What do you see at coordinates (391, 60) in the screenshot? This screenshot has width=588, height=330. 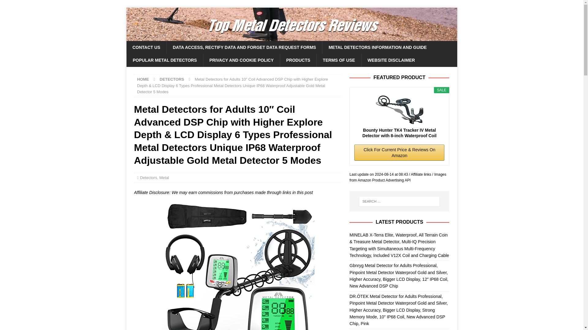 I see `WEBSITE DISCLAIMER` at bounding box center [391, 60].